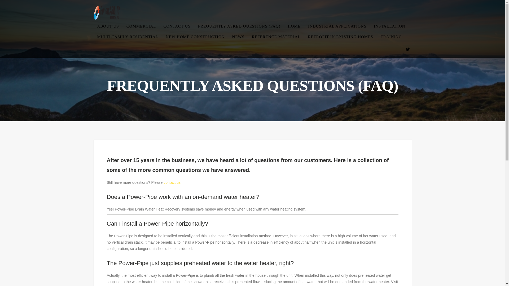 The width and height of the screenshot is (509, 286). Describe the element at coordinates (108, 26) in the screenshot. I see `ABOUT US` at that location.